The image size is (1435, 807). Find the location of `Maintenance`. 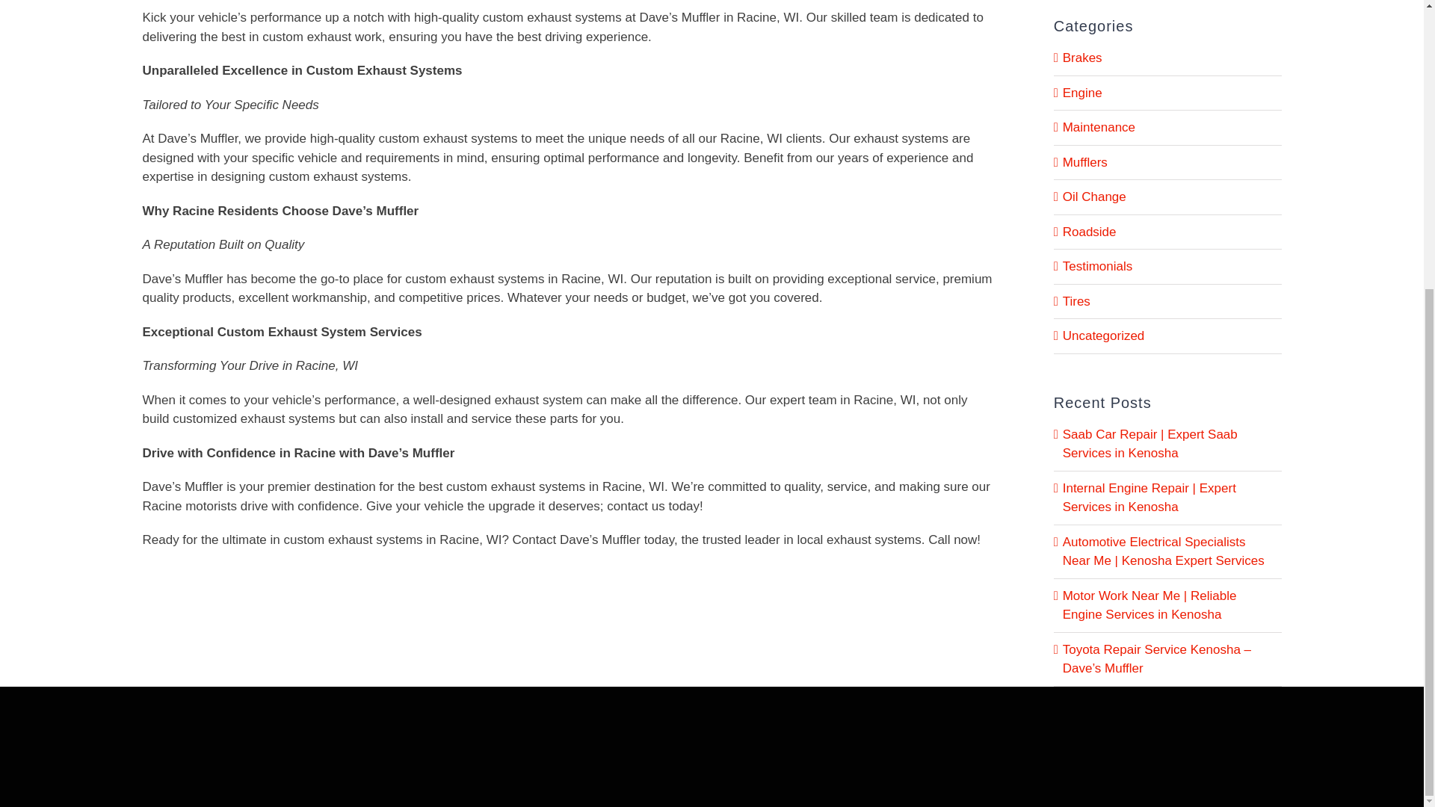

Maintenance is located at coordinates (1168, 127).